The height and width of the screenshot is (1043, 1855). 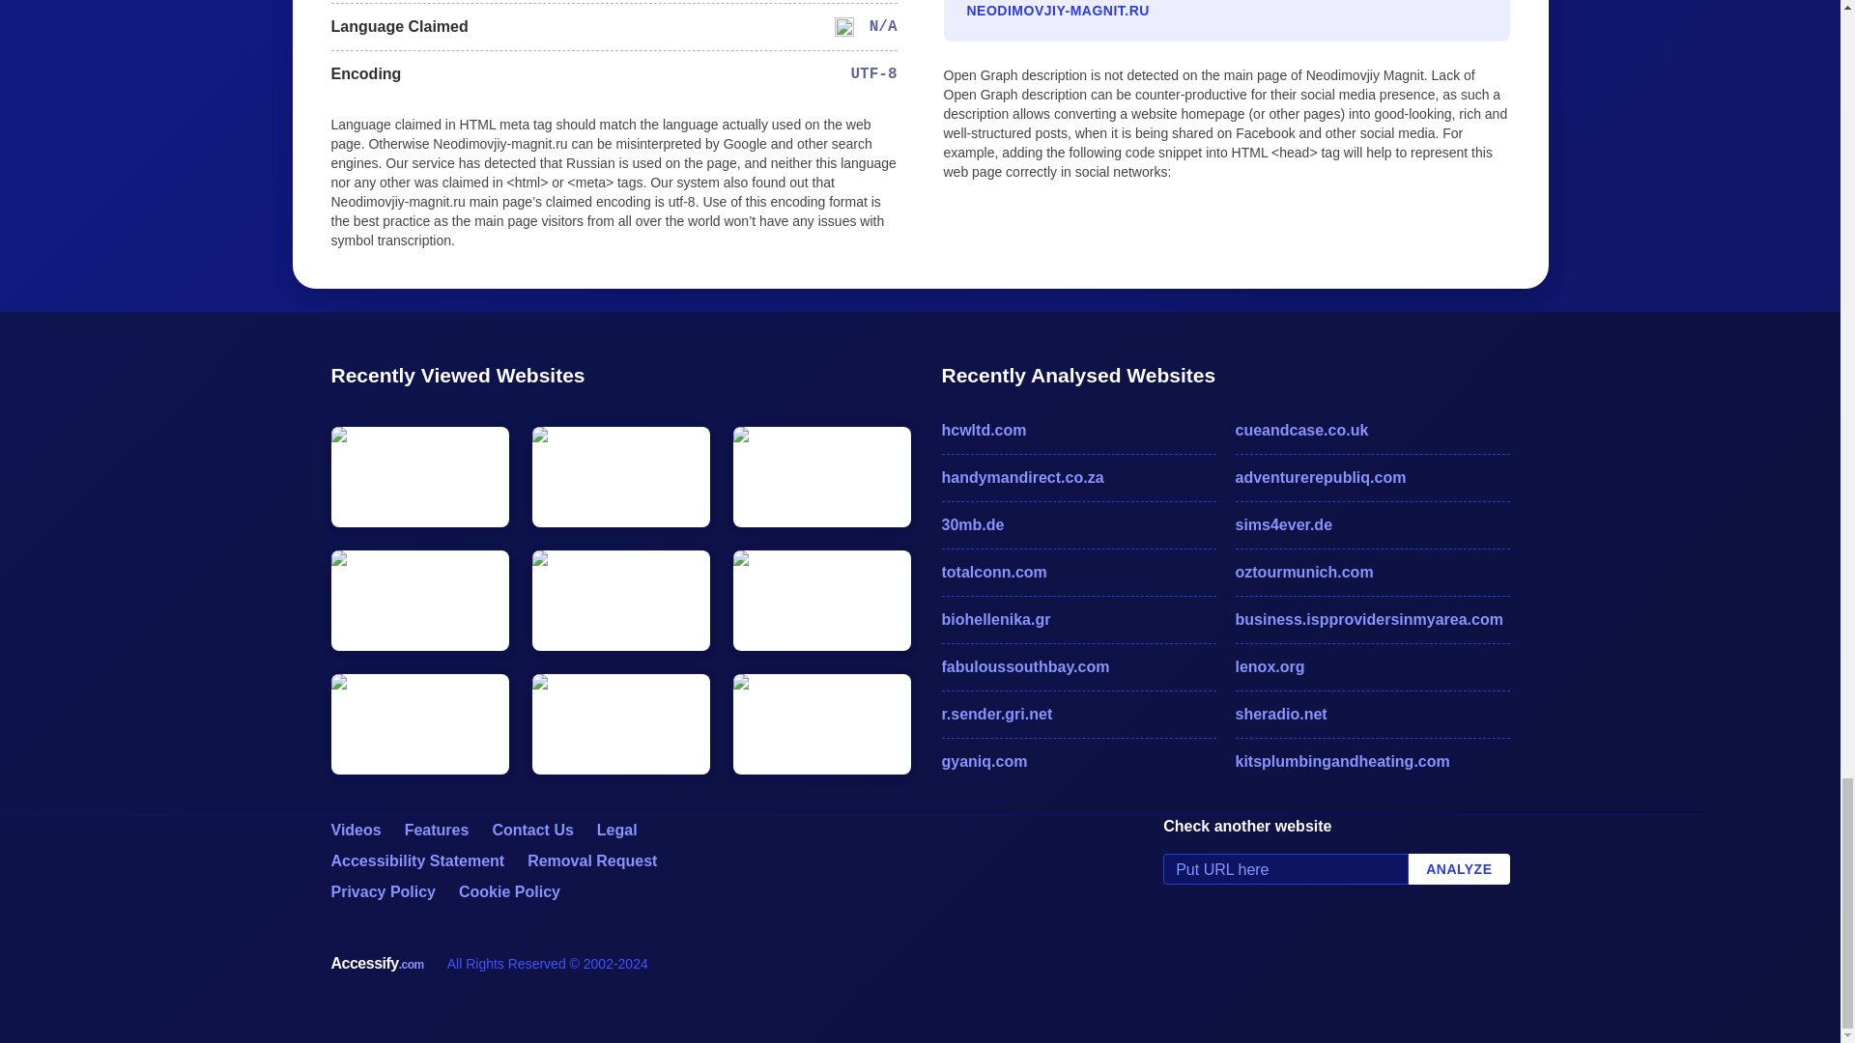 I want to click on adventurerepubliq.com, so click(x=1372, y=477).